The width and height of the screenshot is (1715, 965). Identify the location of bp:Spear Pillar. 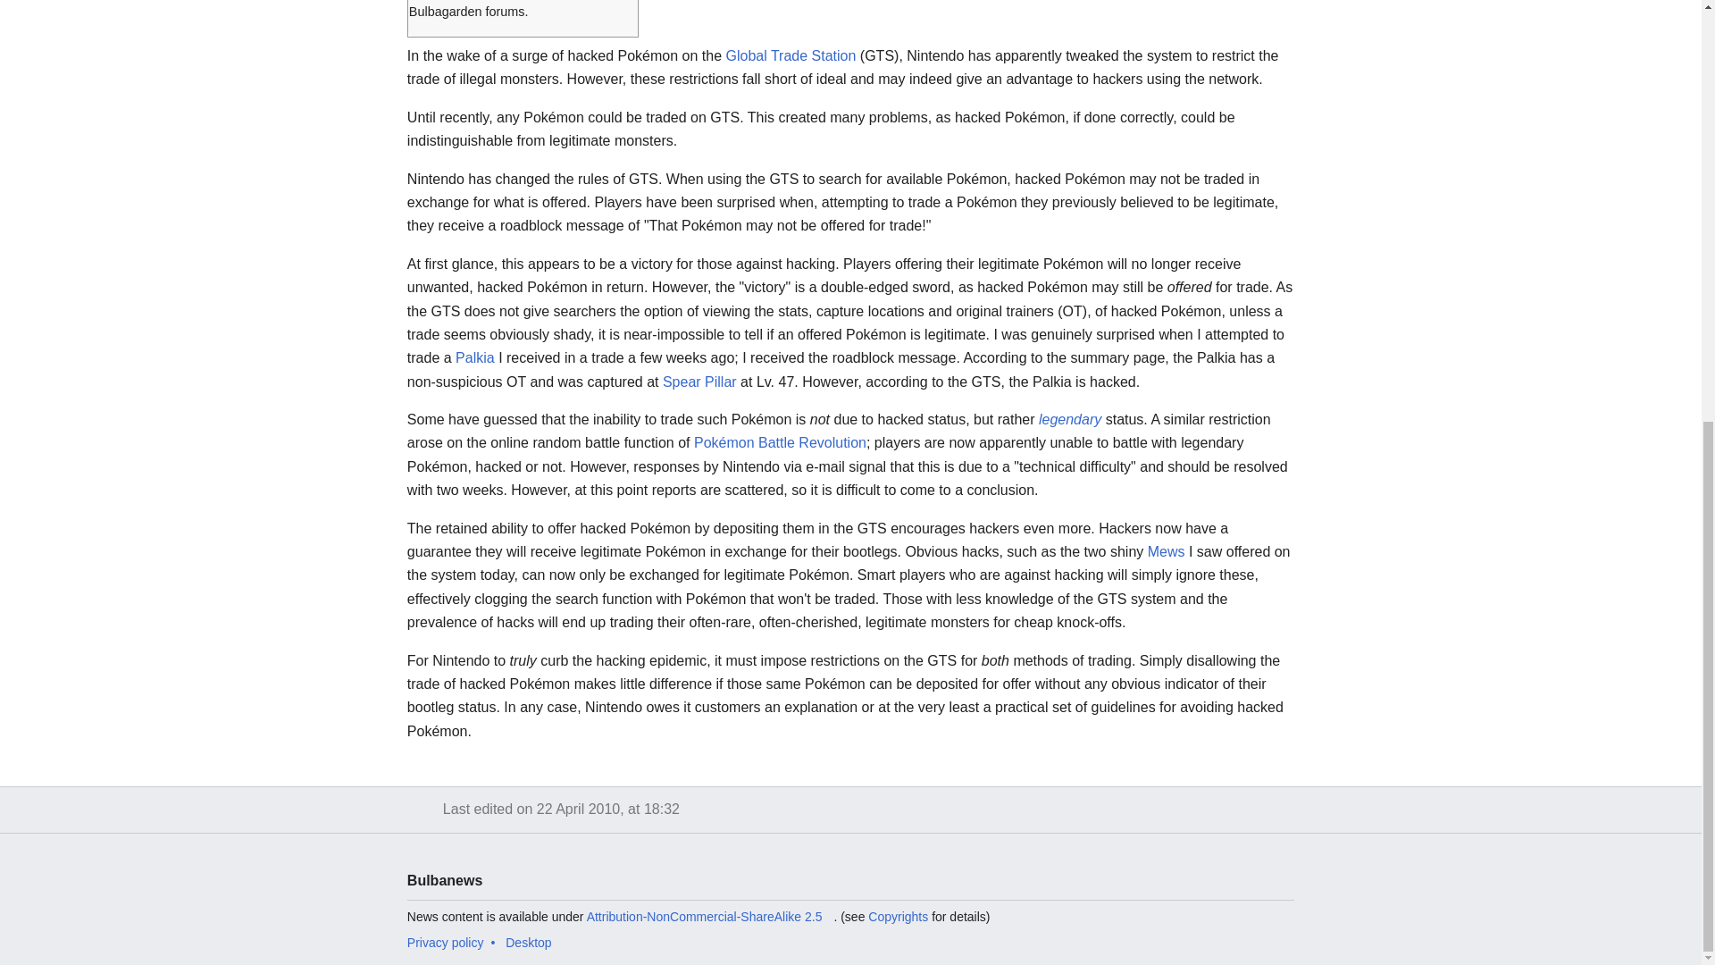
(699, 382).